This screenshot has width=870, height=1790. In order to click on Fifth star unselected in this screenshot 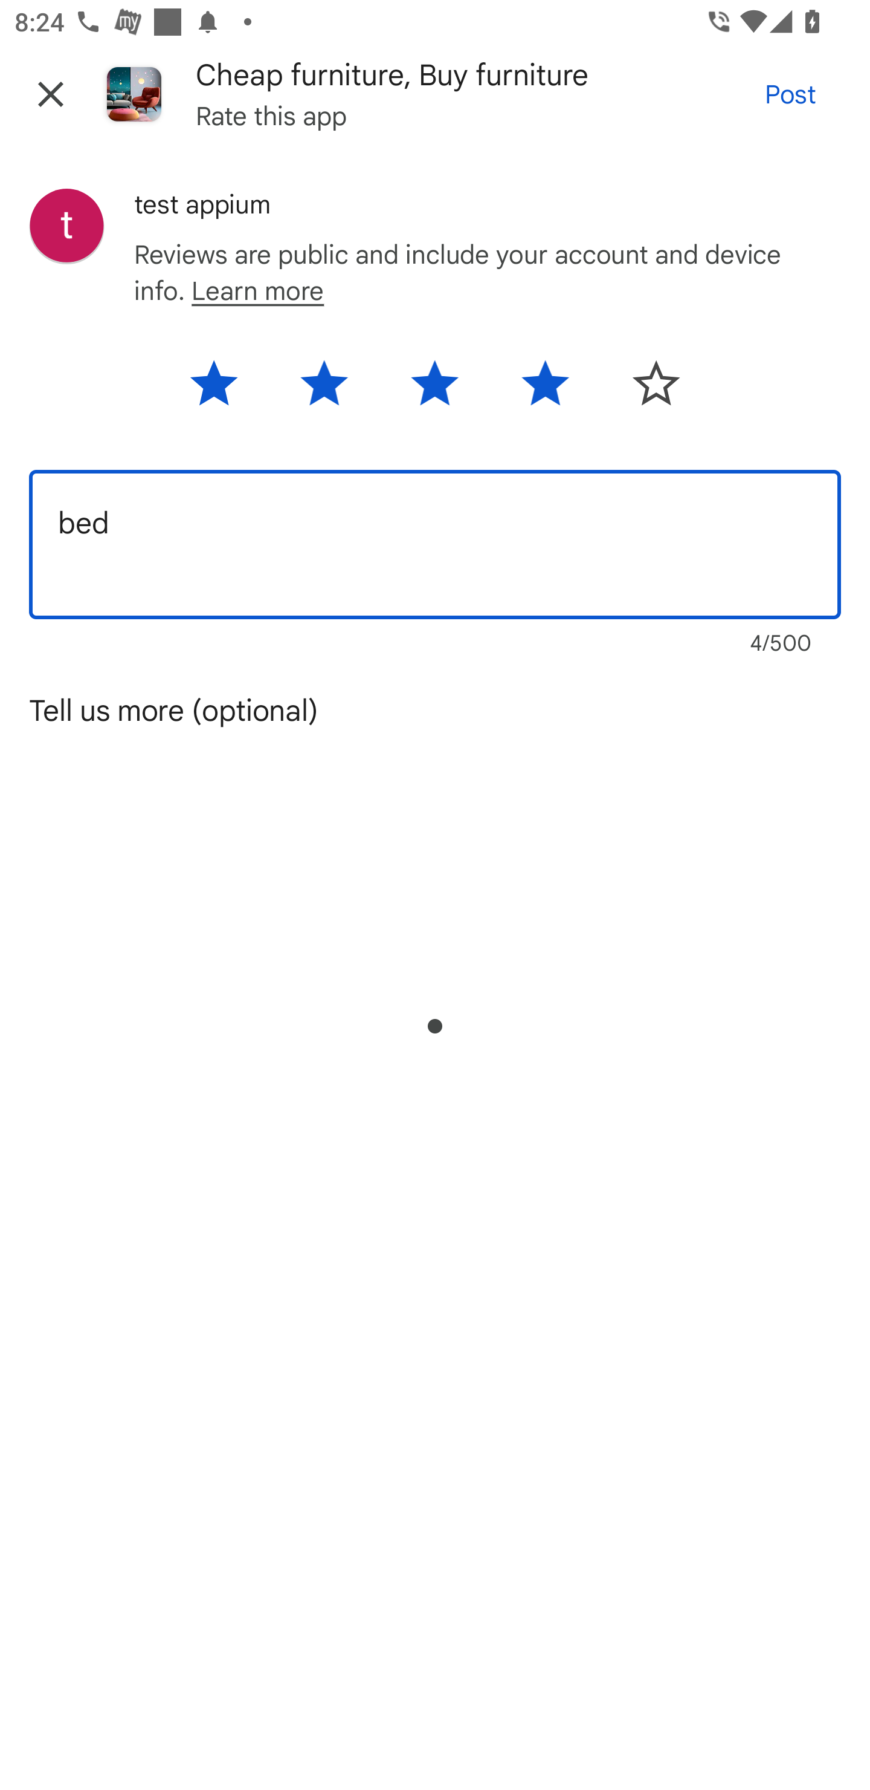, I will do `click(643, 390)`.